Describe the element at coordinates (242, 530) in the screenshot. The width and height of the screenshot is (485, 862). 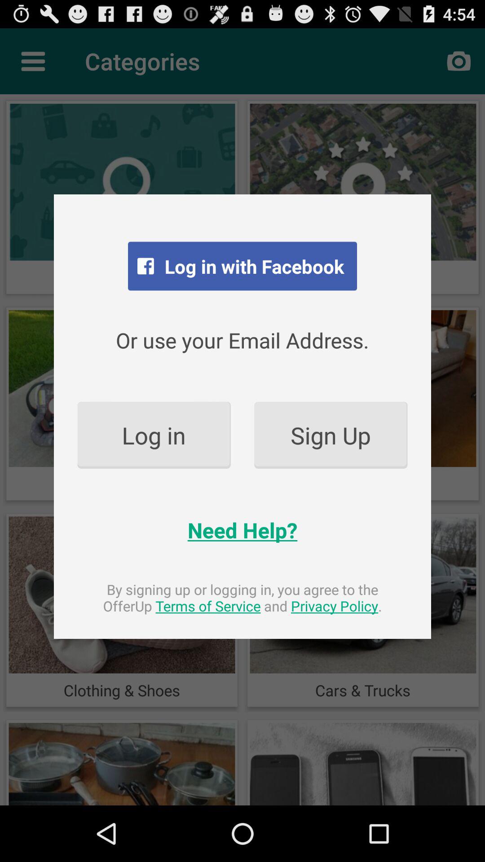
I see `jump to need help? app` at that location.